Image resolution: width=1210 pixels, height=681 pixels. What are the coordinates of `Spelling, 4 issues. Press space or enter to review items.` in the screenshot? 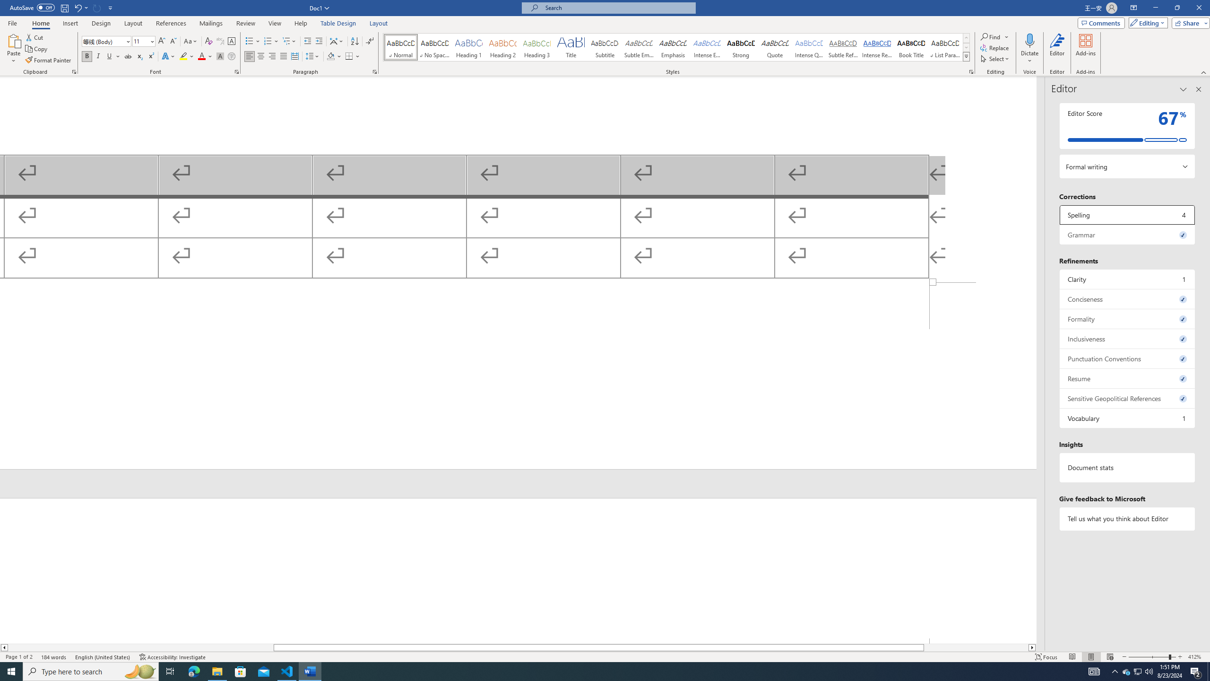 It's located at (1128, 215).